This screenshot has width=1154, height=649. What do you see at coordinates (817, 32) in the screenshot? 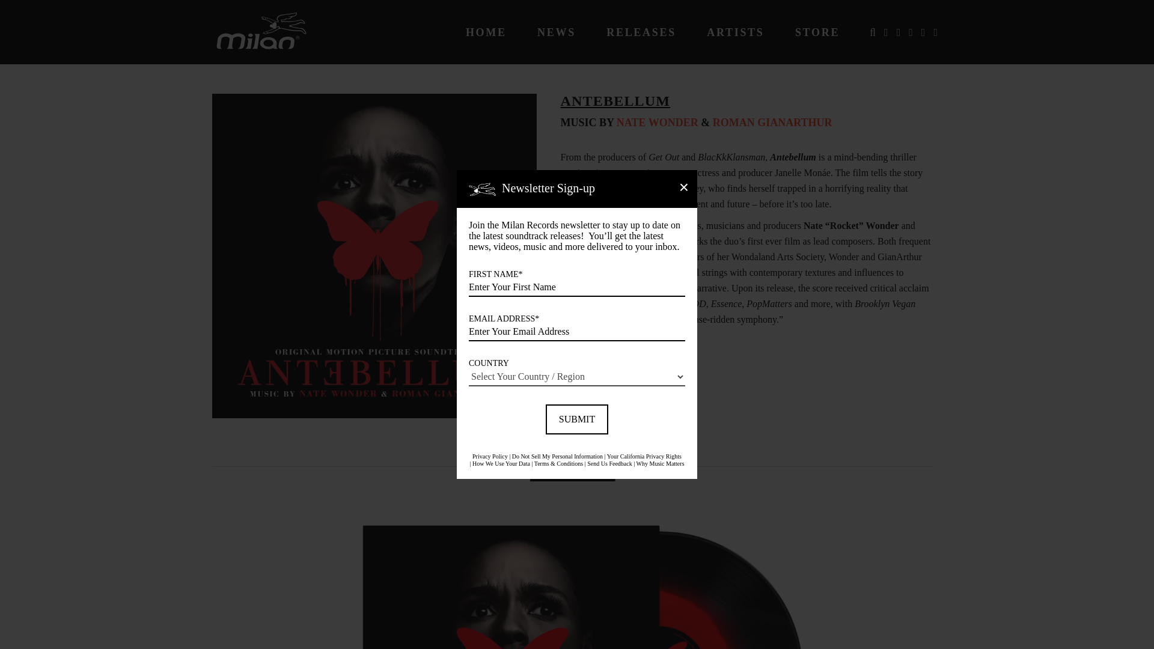
I see `STORE` at bounding box center [817, 32].